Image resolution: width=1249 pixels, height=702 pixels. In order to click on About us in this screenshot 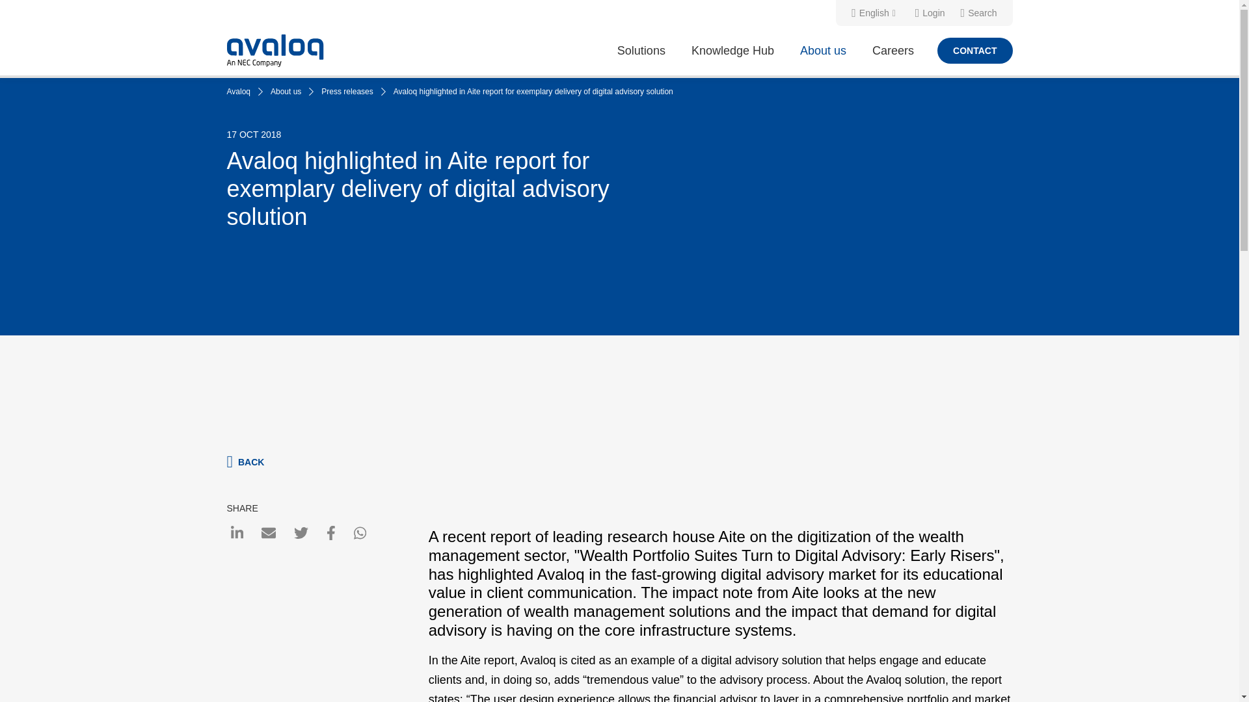, I will do `click(289, 91)`.